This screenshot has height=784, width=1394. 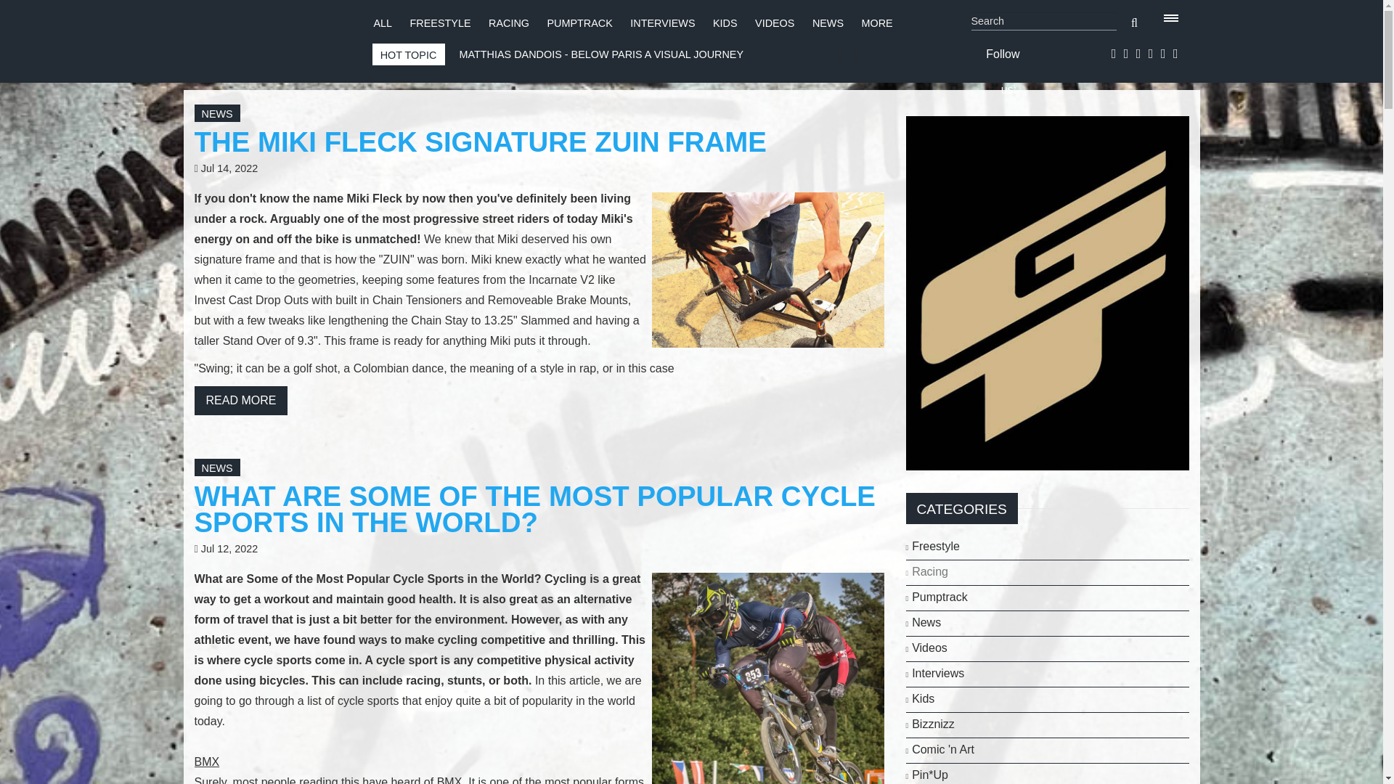 What do you see at coordinates (534, 509) in the screenshot?
I see `WHAT ARE SOME OF THE MOST POPULAR CYCLE SPORTS IN THE WORLD?` at bounding box center [534, 509].